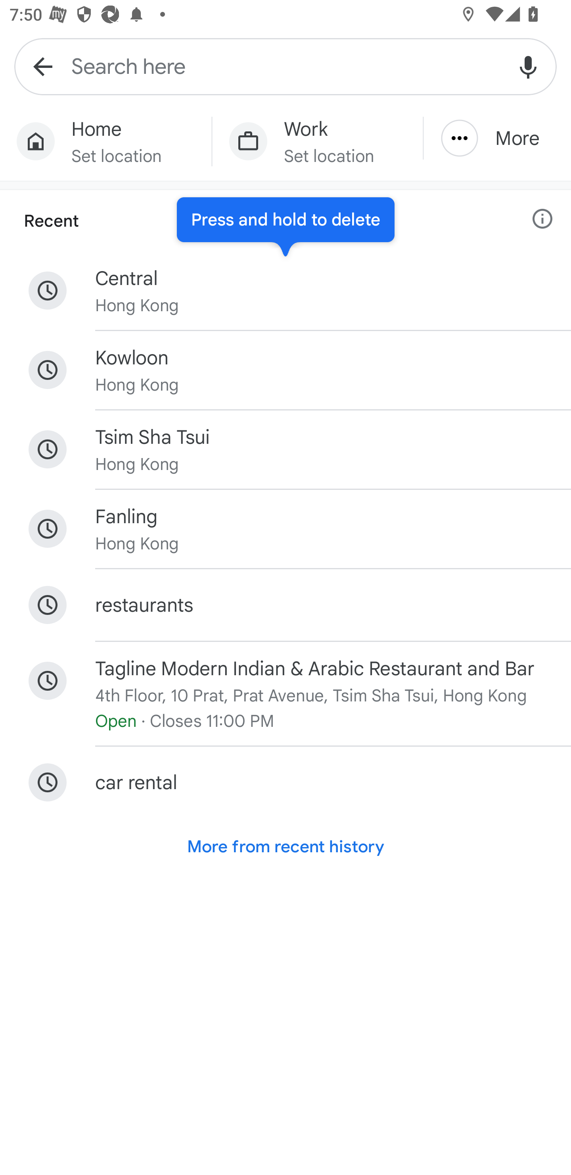 This screenshot has height=1175, width=571. Describe the element at coordinates (317, 141) in the screenshot. I see `Work Set location` at that location.